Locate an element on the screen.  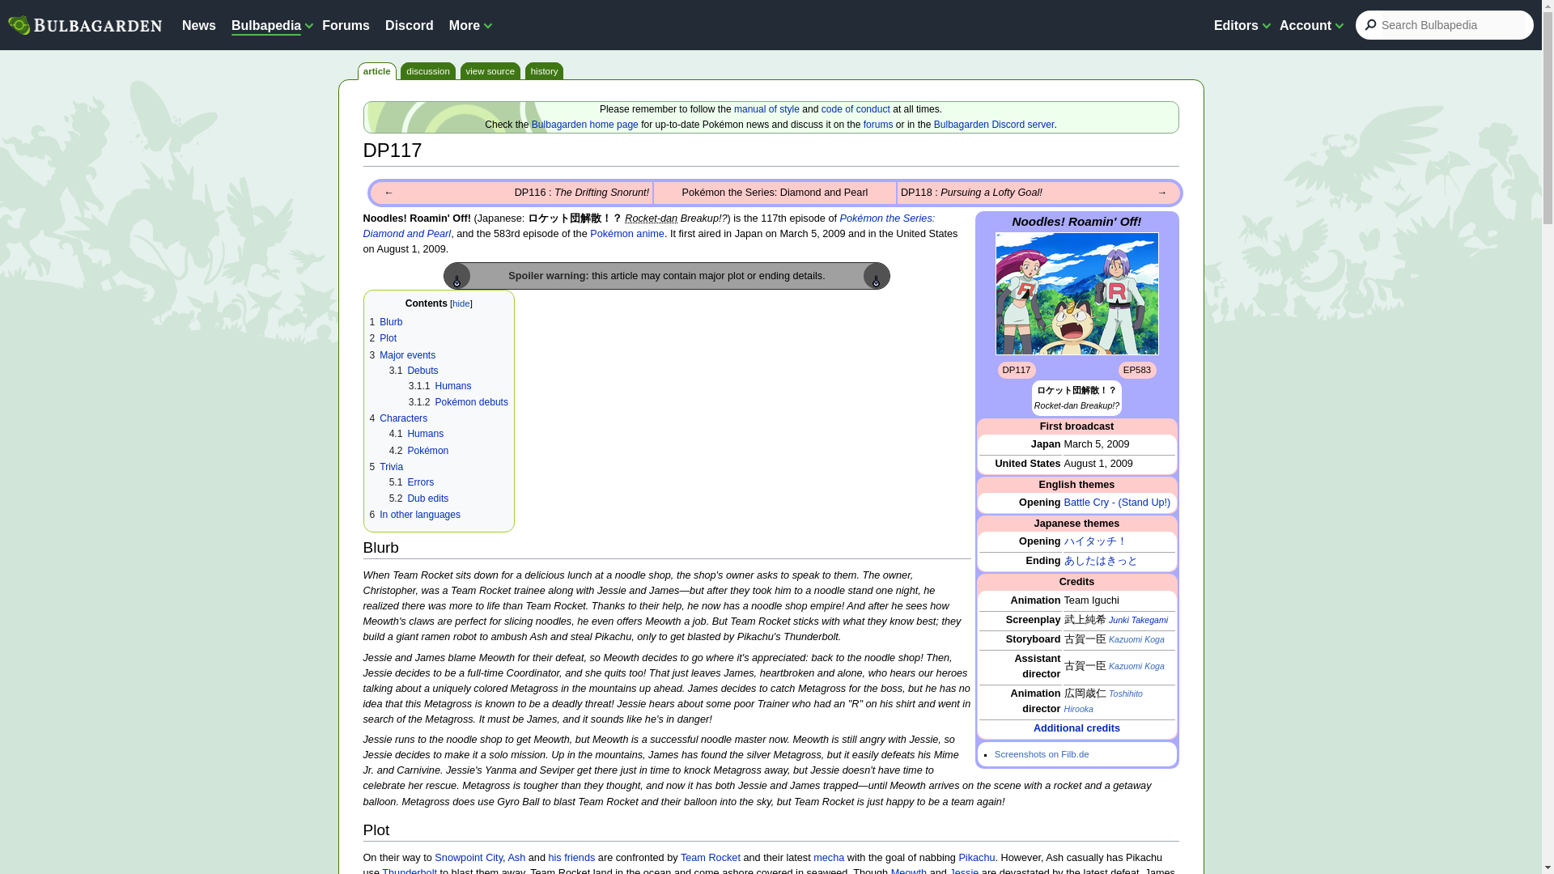
Surely Tomorrow is located at coordinates (1100, 560).